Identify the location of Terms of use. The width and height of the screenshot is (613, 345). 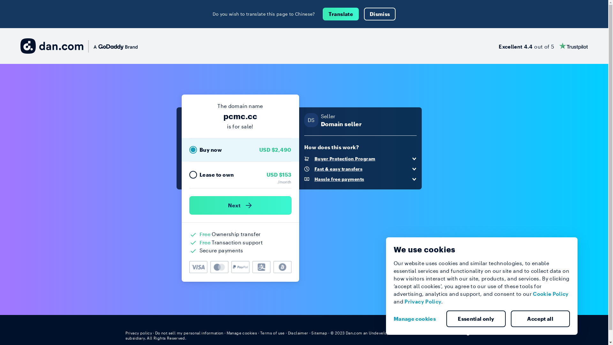
(273, 333).